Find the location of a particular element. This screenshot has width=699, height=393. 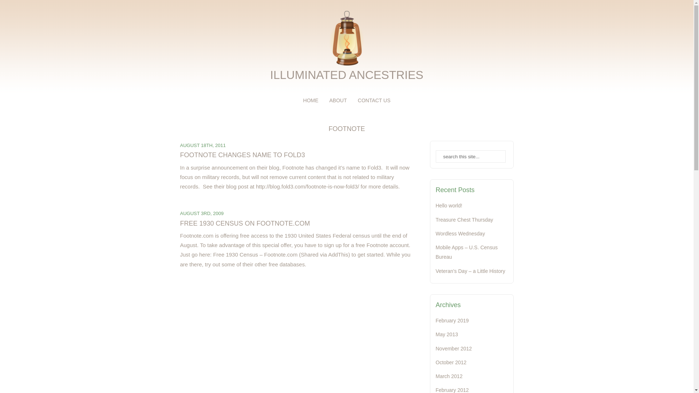

HOME is located at coordinates (311, 100).